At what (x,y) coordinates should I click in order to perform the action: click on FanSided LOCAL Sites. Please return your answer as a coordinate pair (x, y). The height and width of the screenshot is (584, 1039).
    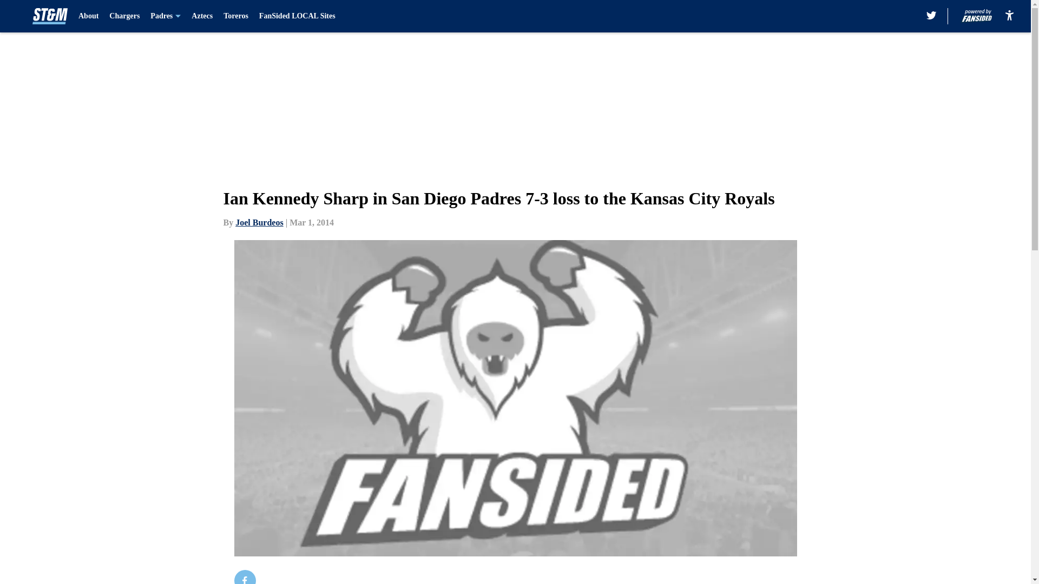
    Looking at the image, I should click on (297, 16).